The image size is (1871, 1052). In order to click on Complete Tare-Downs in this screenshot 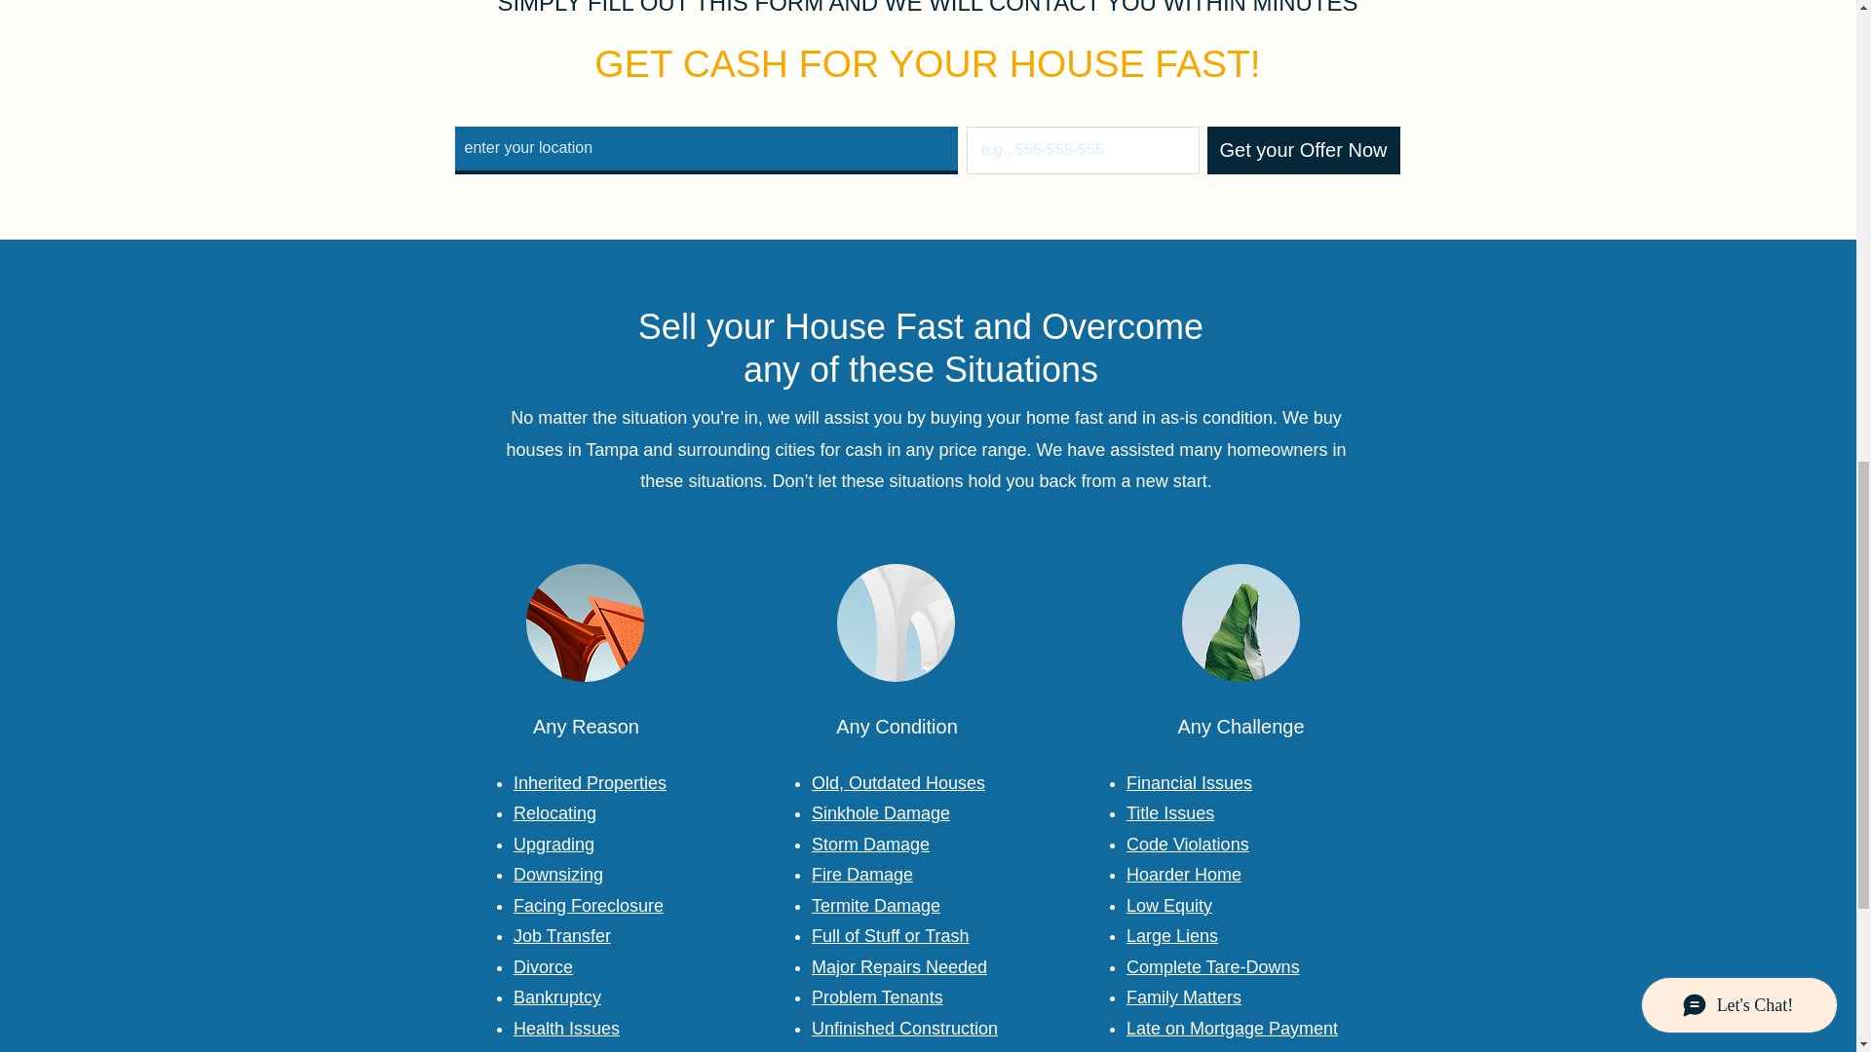, I will do `click(1212, 966)`.